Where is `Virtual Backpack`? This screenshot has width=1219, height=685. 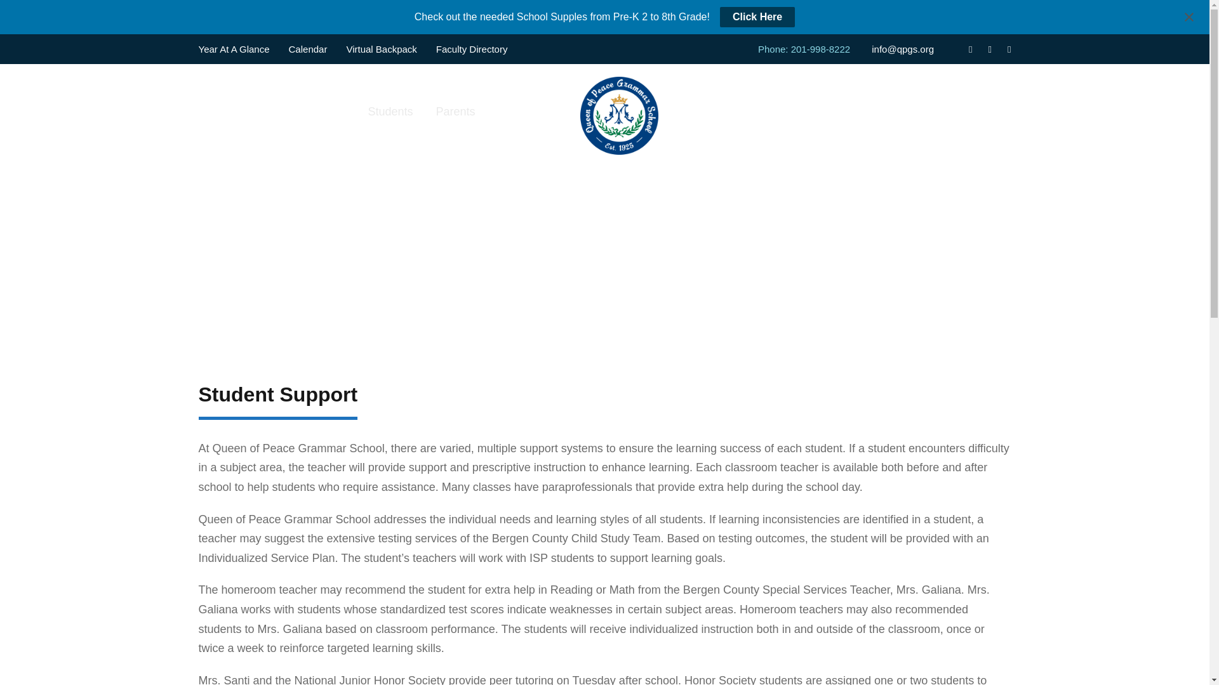
Virtual Backpack is located at coordinates (381, 49).